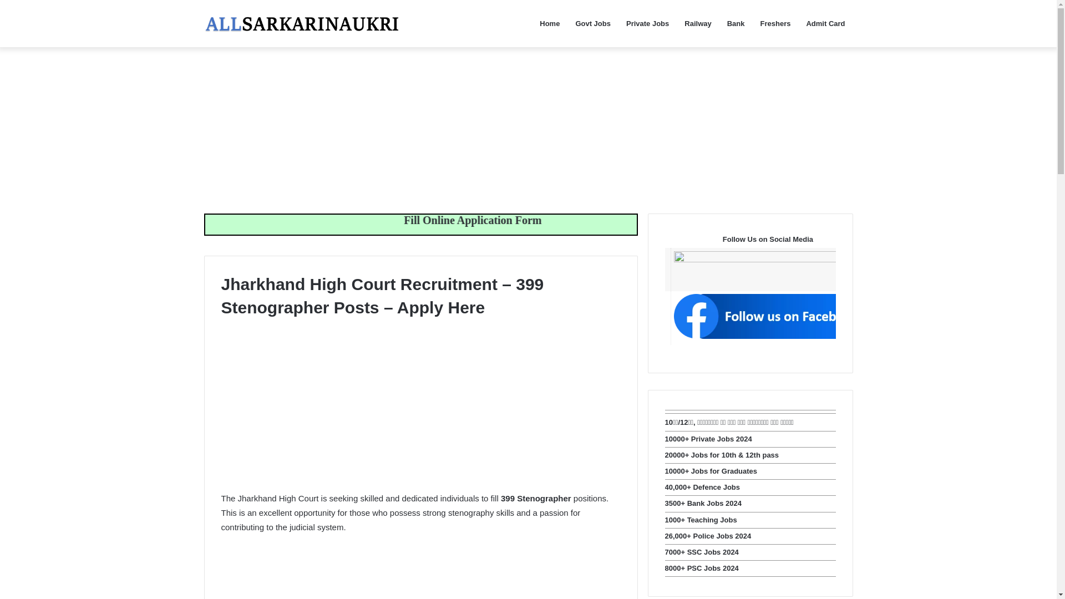  Describe the element at coordinates (647, 23) in the screenshot. I see `Private Jobs` at that location.